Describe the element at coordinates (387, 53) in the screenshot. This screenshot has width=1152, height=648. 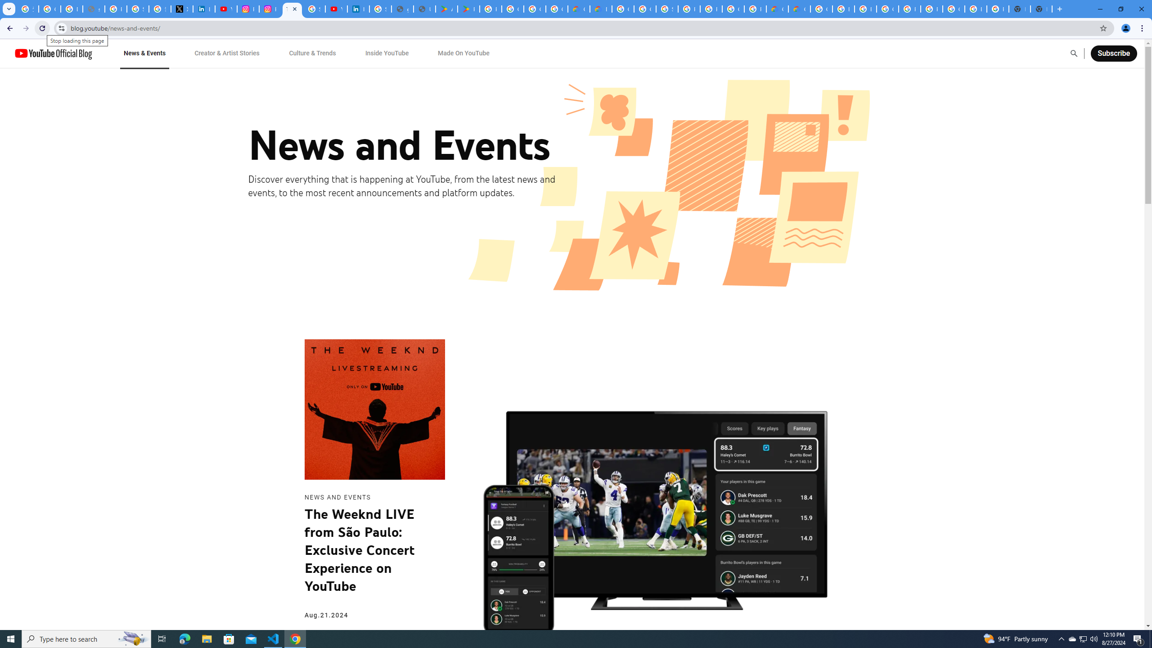
I see `Inside YouTube` at that location.